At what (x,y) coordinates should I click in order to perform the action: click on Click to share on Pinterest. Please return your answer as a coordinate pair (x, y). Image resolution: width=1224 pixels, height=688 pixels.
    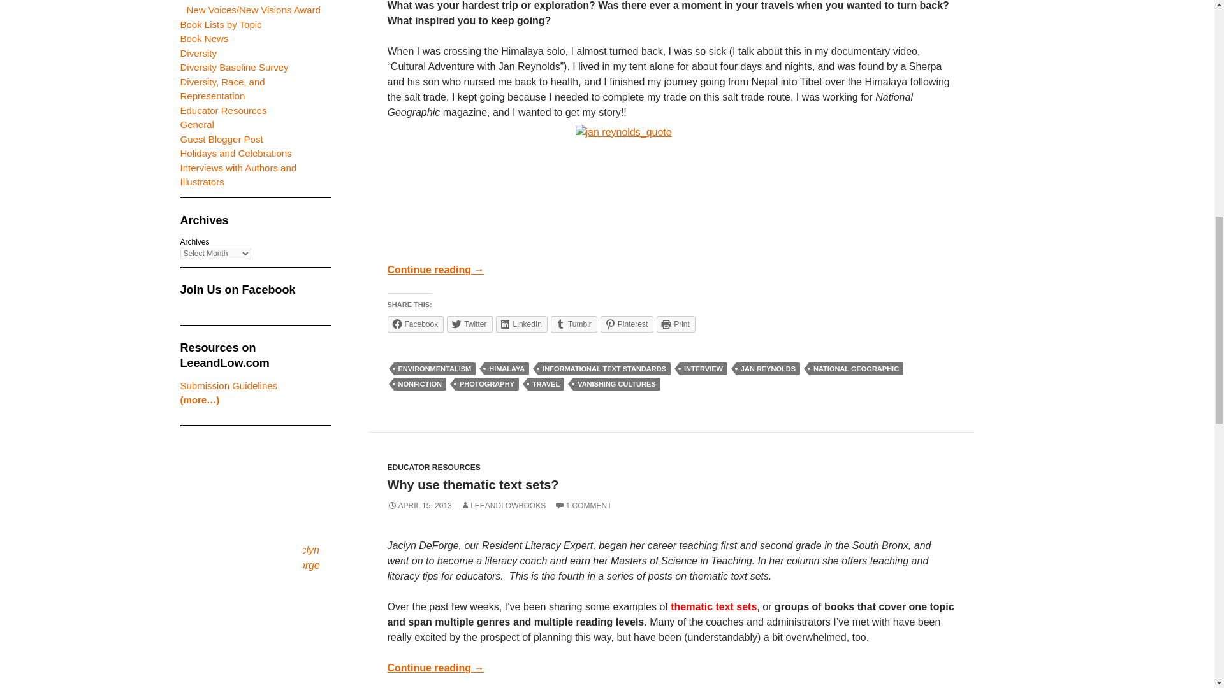
    Looking at the image, I should click on (627, 324).